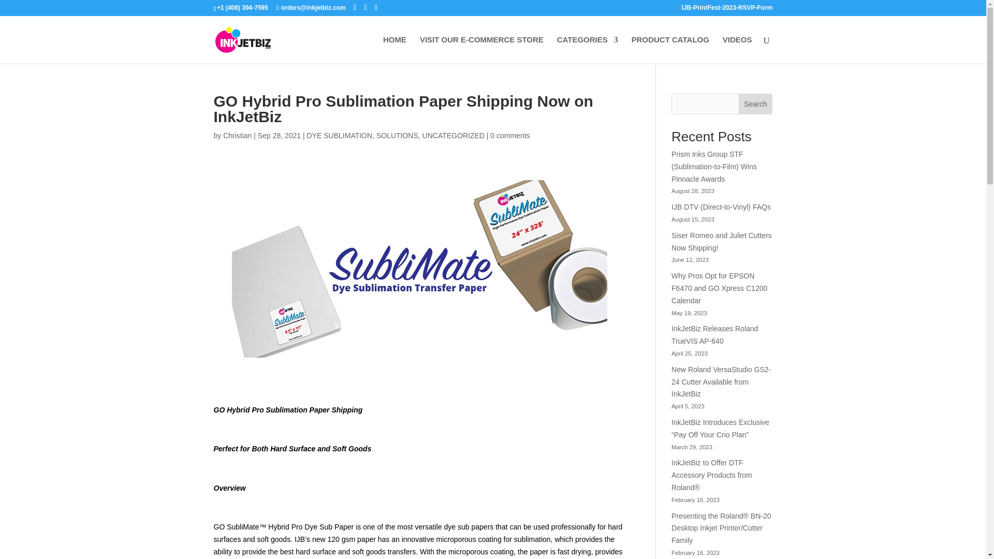 This screenshot has width=994, height=559. What do you see at coordinates (737, 50) in the screenshot?
I see `VIDEOS` at bounding box center [737, 50].